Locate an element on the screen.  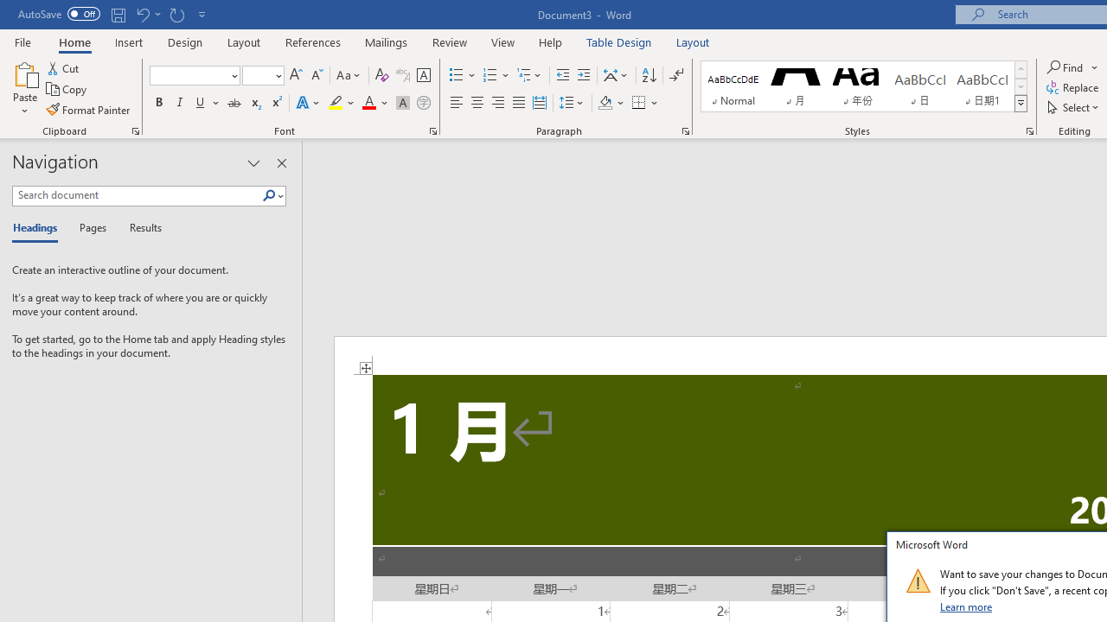
Find is located at coordinates (1072, 67).